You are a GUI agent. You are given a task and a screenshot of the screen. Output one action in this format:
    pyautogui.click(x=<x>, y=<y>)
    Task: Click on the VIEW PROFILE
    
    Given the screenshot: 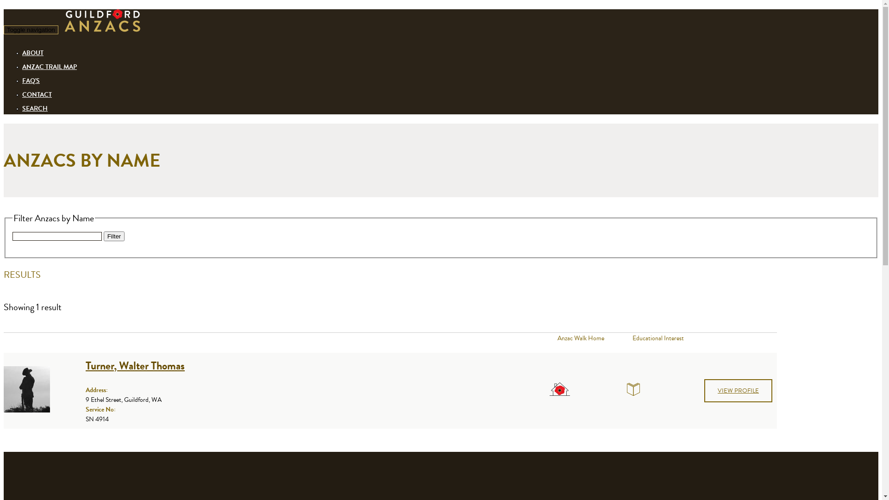 What is the action you would take?
    pyautogui.click(x=738, y=391)
    